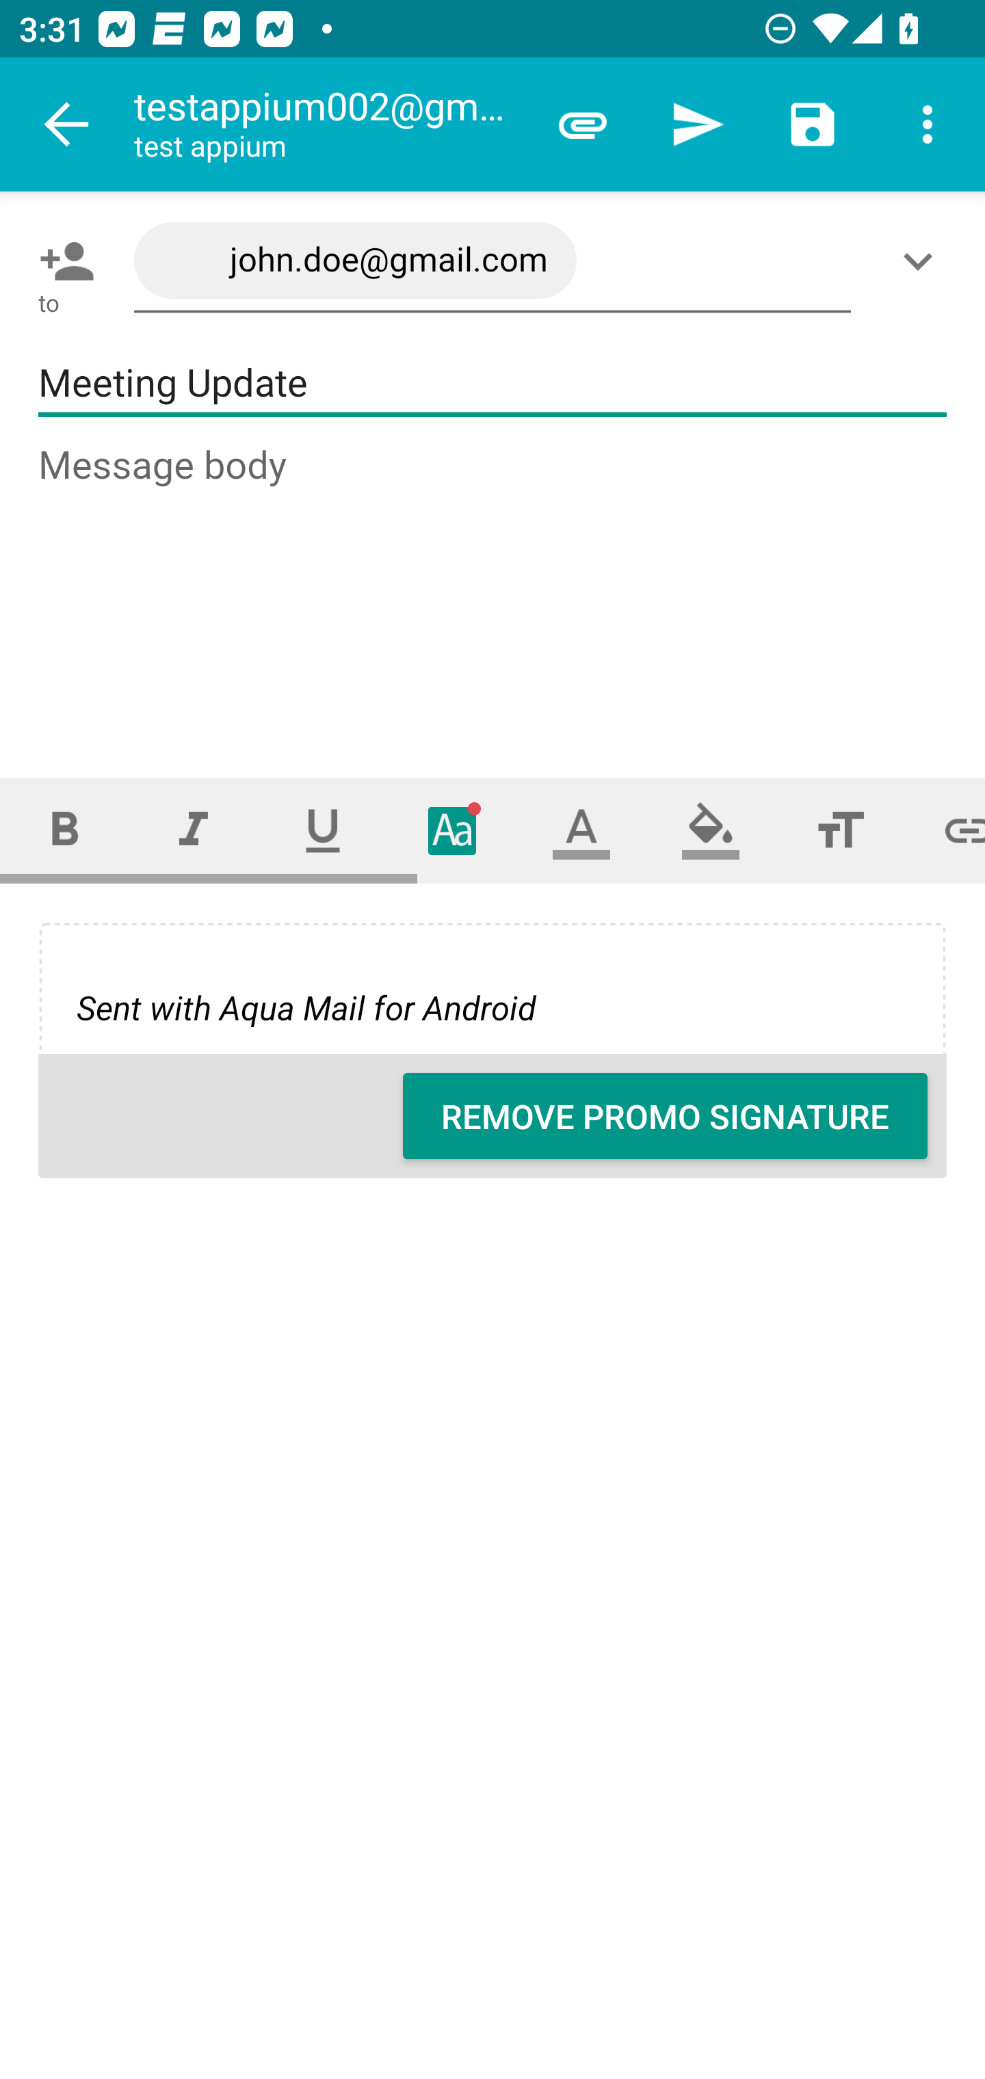  I want to click on More options, so click(928, 124).